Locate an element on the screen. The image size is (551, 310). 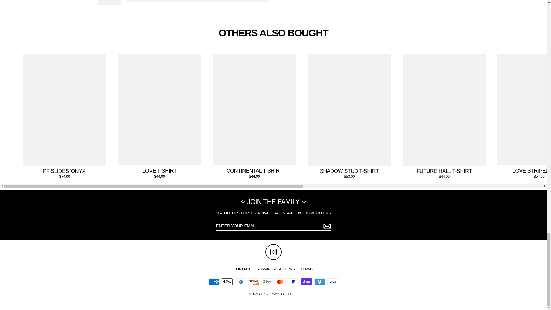
Venmo is located at coordinates (319, 282).